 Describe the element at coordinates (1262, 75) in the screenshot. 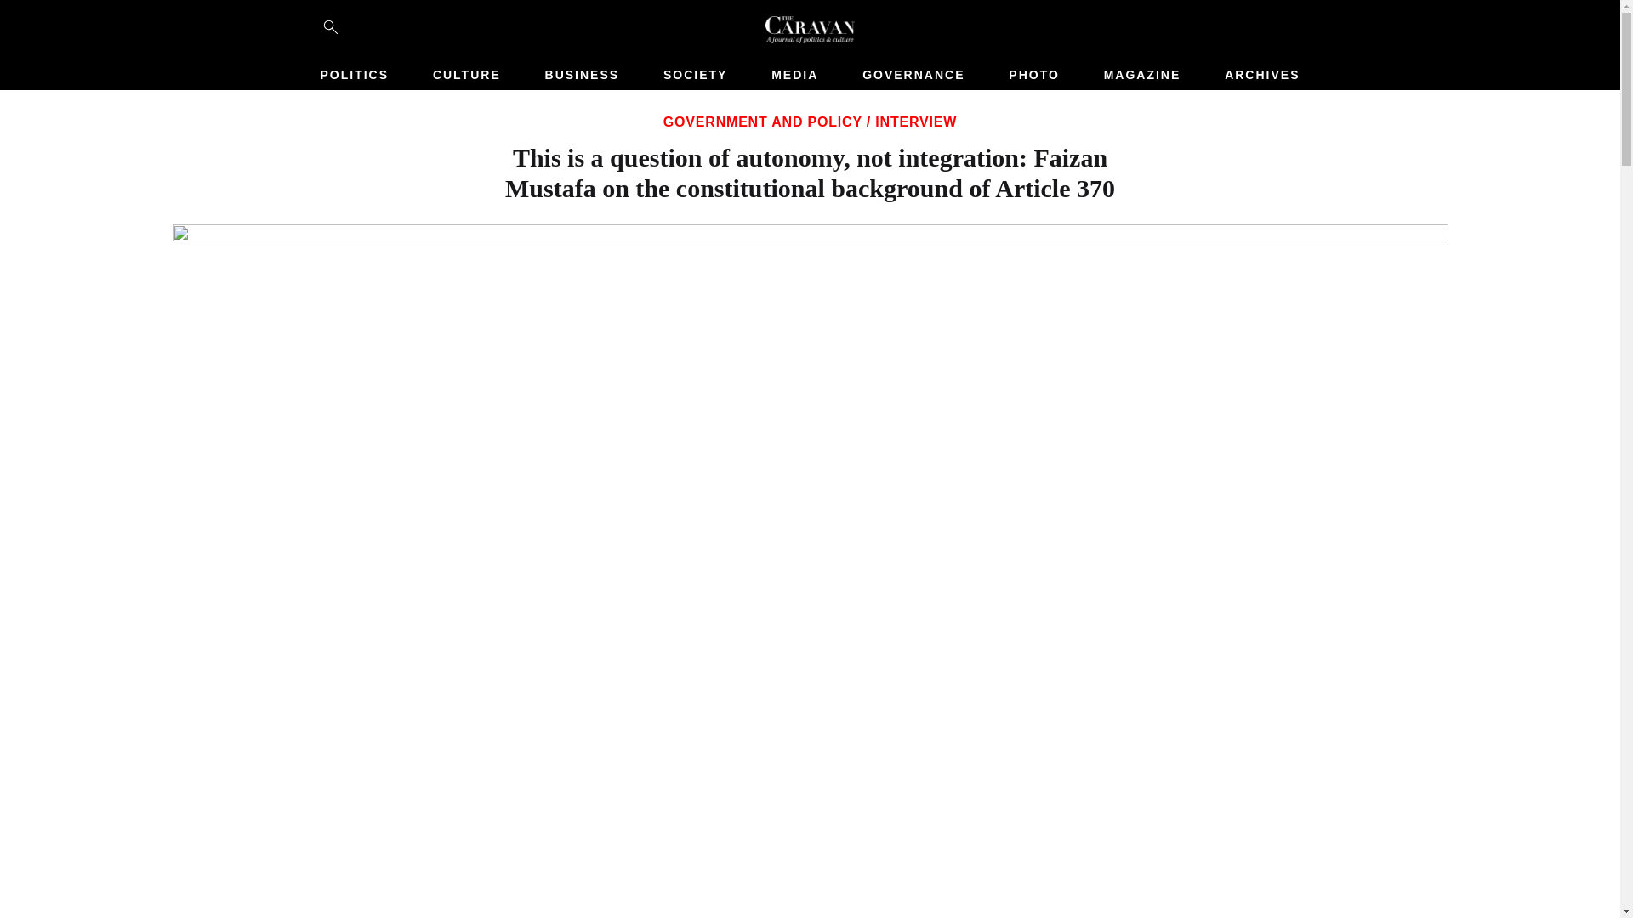

I see `ARCHIVES` at that location.